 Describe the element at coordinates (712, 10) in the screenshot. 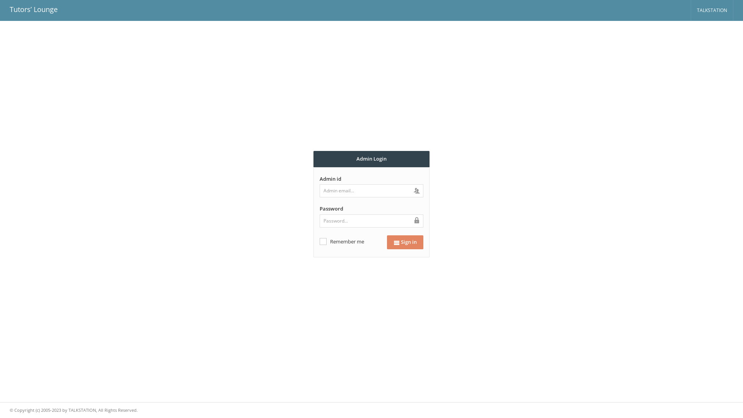

I see `TALKSTATION` at that location.